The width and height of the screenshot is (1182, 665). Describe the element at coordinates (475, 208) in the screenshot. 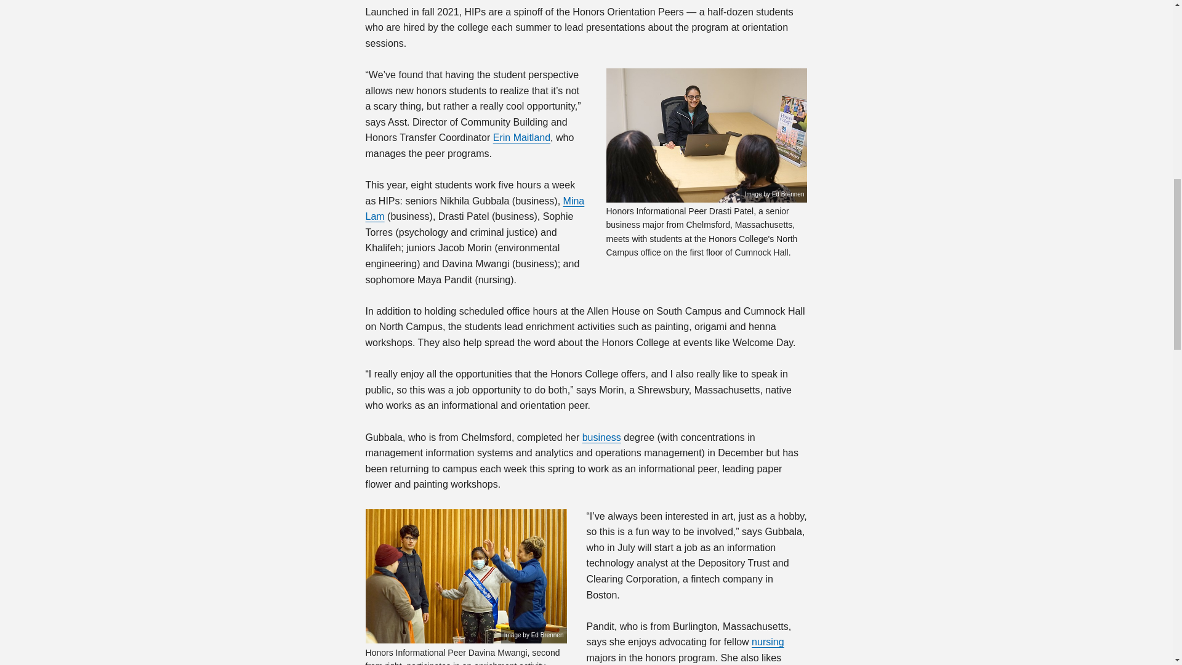

I see `Mina-Lam` at that location.